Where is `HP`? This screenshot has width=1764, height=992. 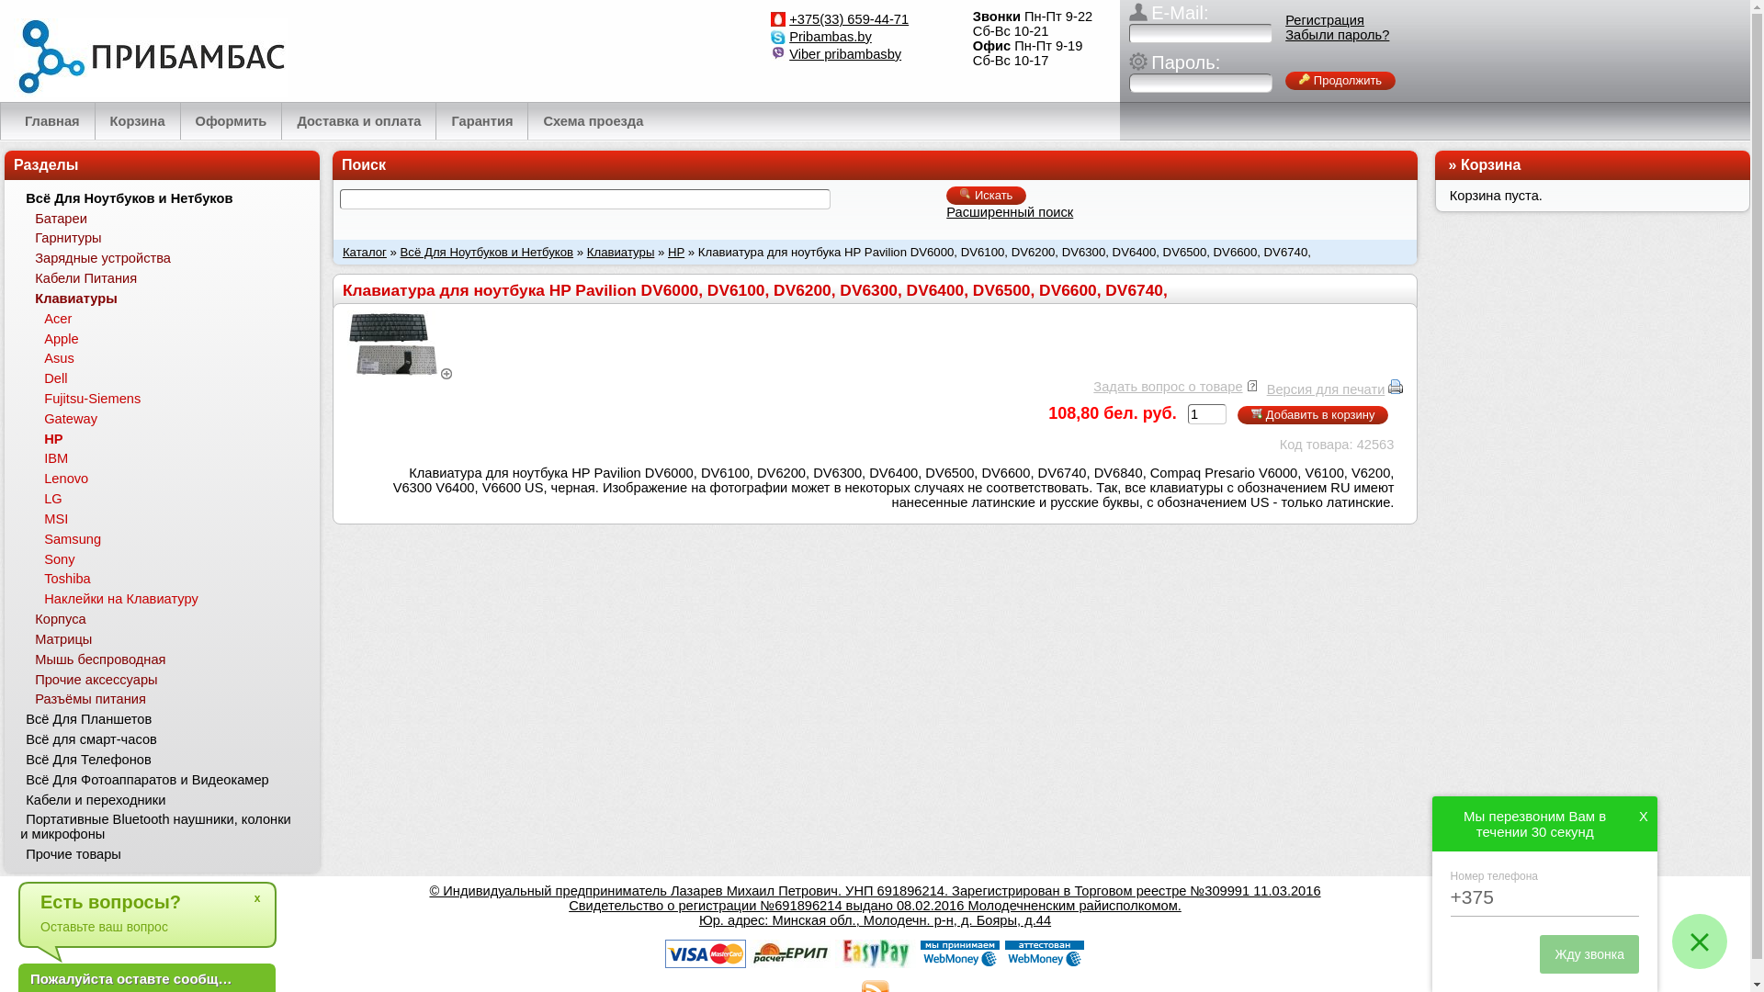 HP is located at coordinates (676, 252).